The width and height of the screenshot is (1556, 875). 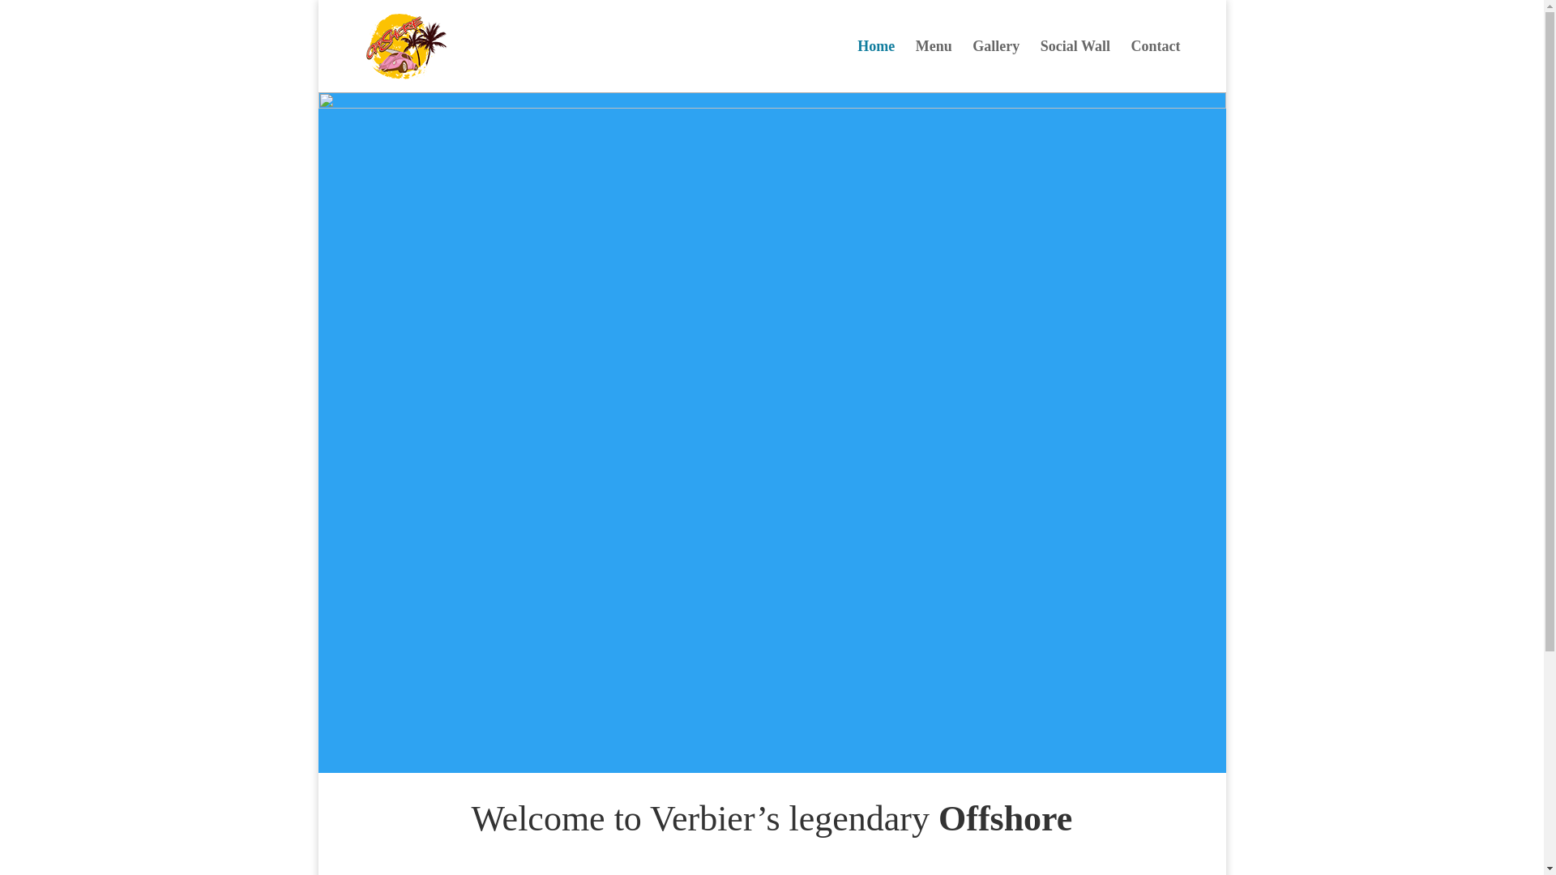 What do you see at coordinates (1075, 66) in the screenshot?
I see `Social Wall` at bounding box center [1075, 66].